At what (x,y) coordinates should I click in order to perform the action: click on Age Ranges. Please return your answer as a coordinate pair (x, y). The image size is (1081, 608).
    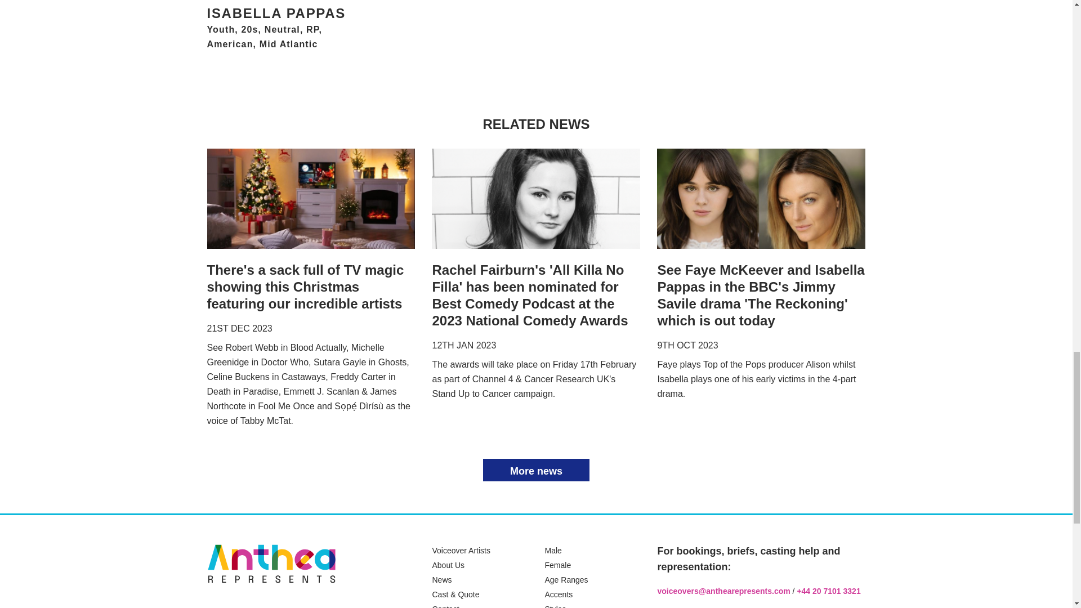
    Looking at the image, I should click on (566, 579).